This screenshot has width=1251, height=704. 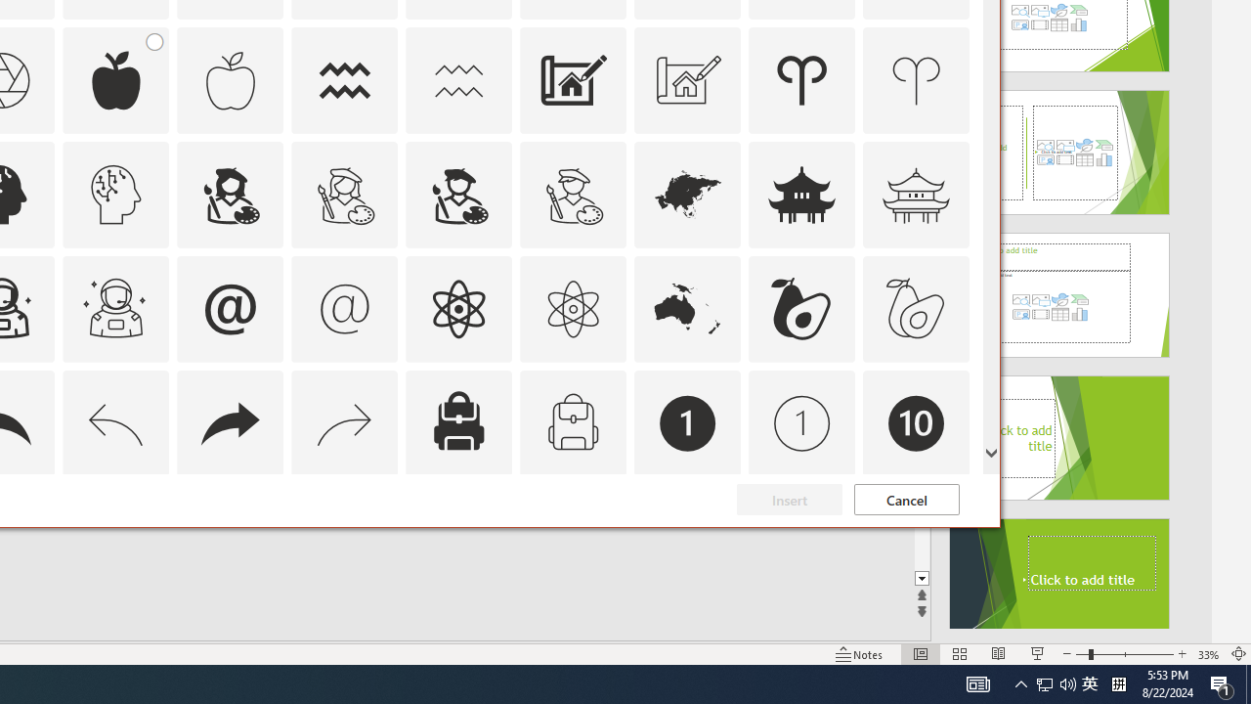 What do you see at coordinates (688, 194) in the screenshot?
I see `AutomationID: Icons_Asia` at bounding box center [688, 194].